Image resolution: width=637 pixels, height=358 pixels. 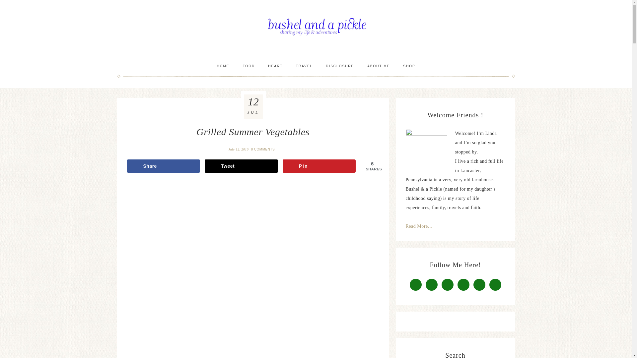 I want to click on HEART, so click(x=275, y=66).